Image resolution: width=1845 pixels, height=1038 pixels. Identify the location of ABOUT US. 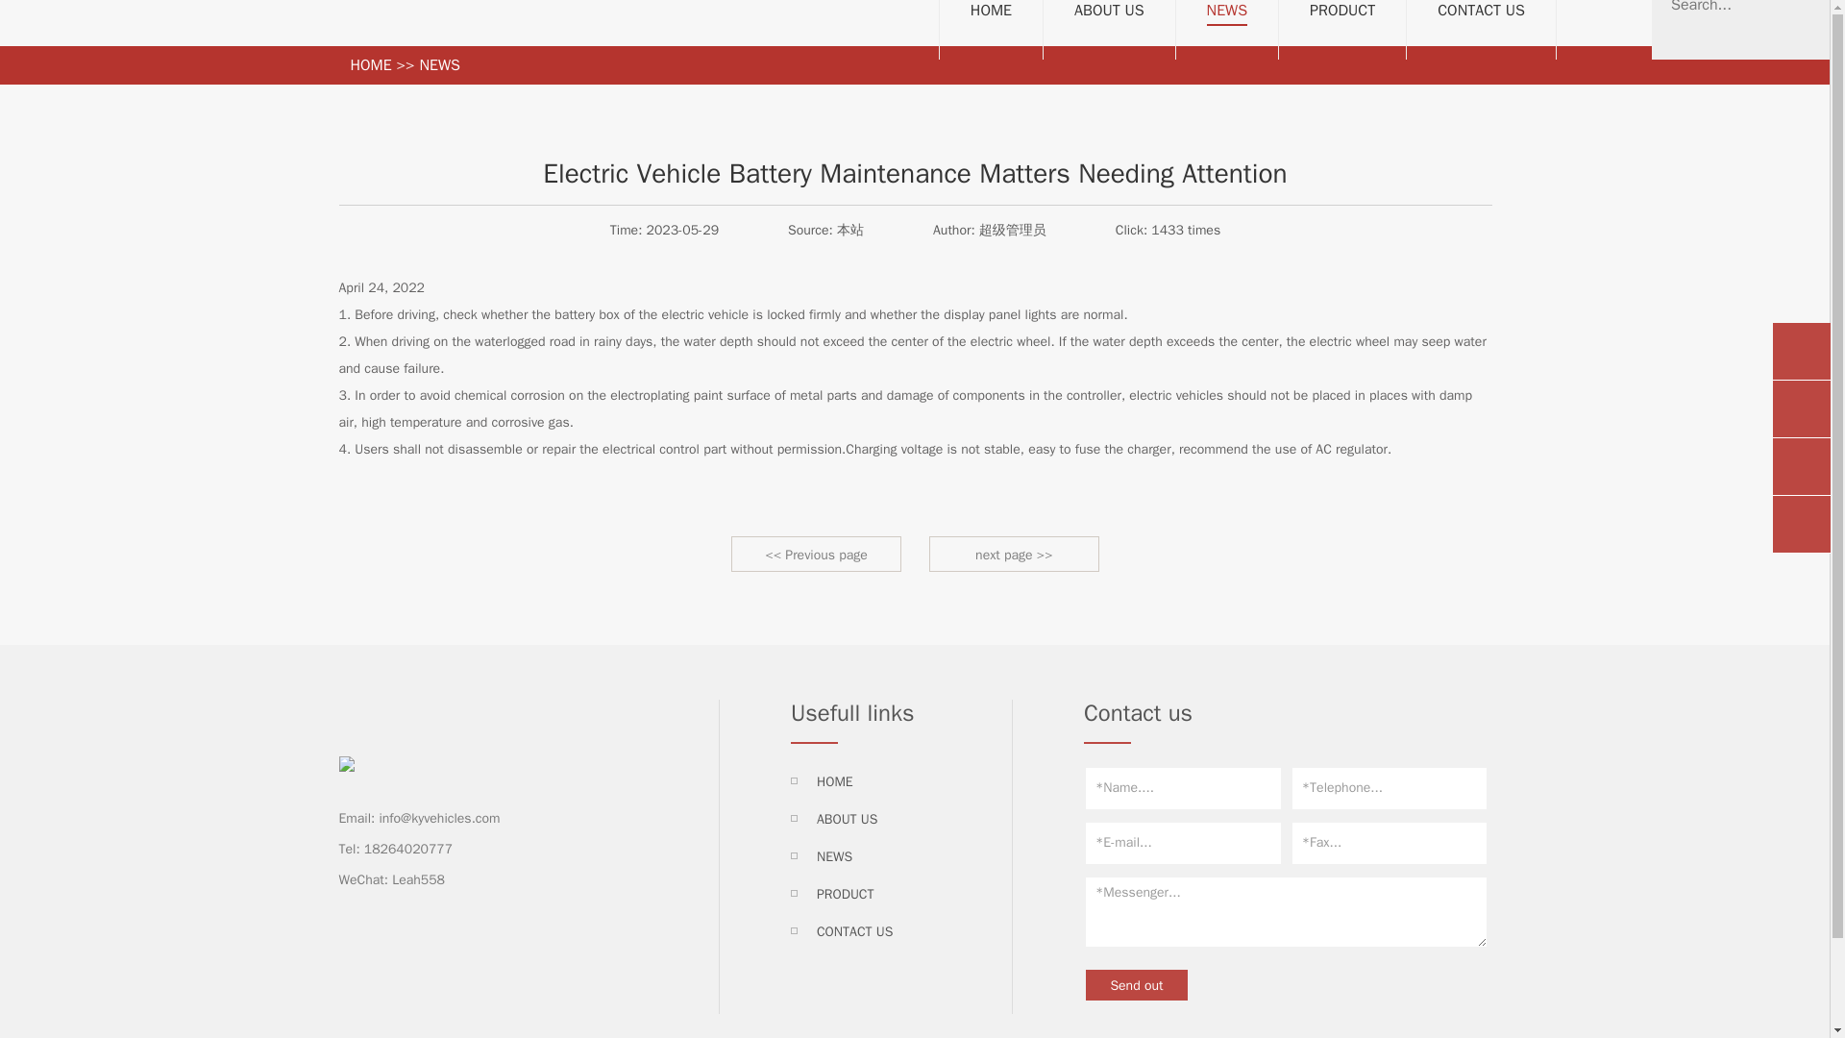
(1109, 12).